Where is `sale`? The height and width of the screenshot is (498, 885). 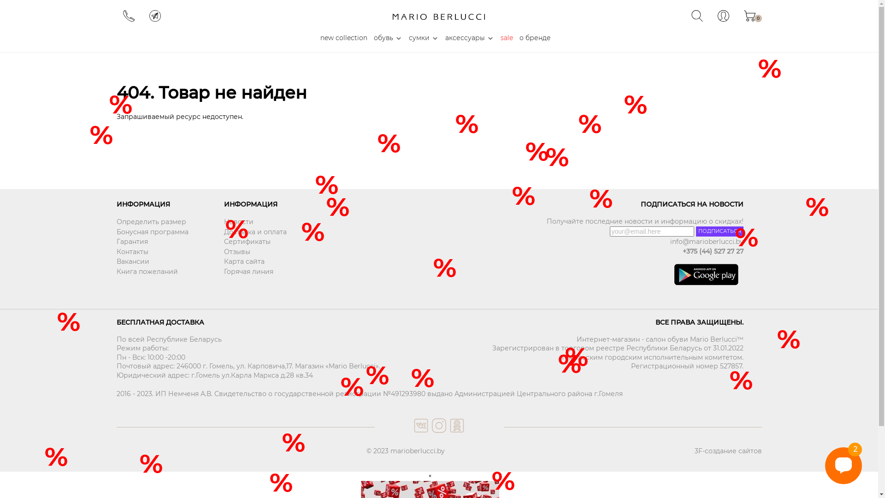
sale is located at coordinates (507, 38).